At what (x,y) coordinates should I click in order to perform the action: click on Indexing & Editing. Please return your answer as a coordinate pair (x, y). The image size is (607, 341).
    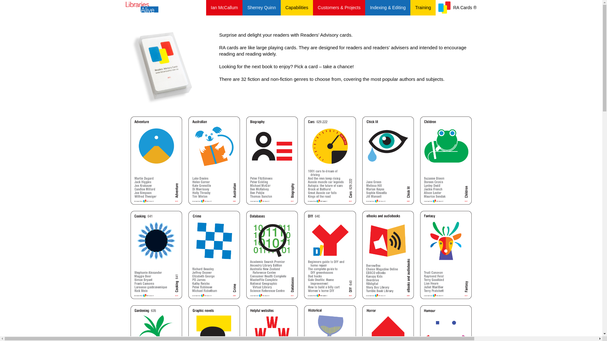
    Looking at the image, I should click on (388, 8).